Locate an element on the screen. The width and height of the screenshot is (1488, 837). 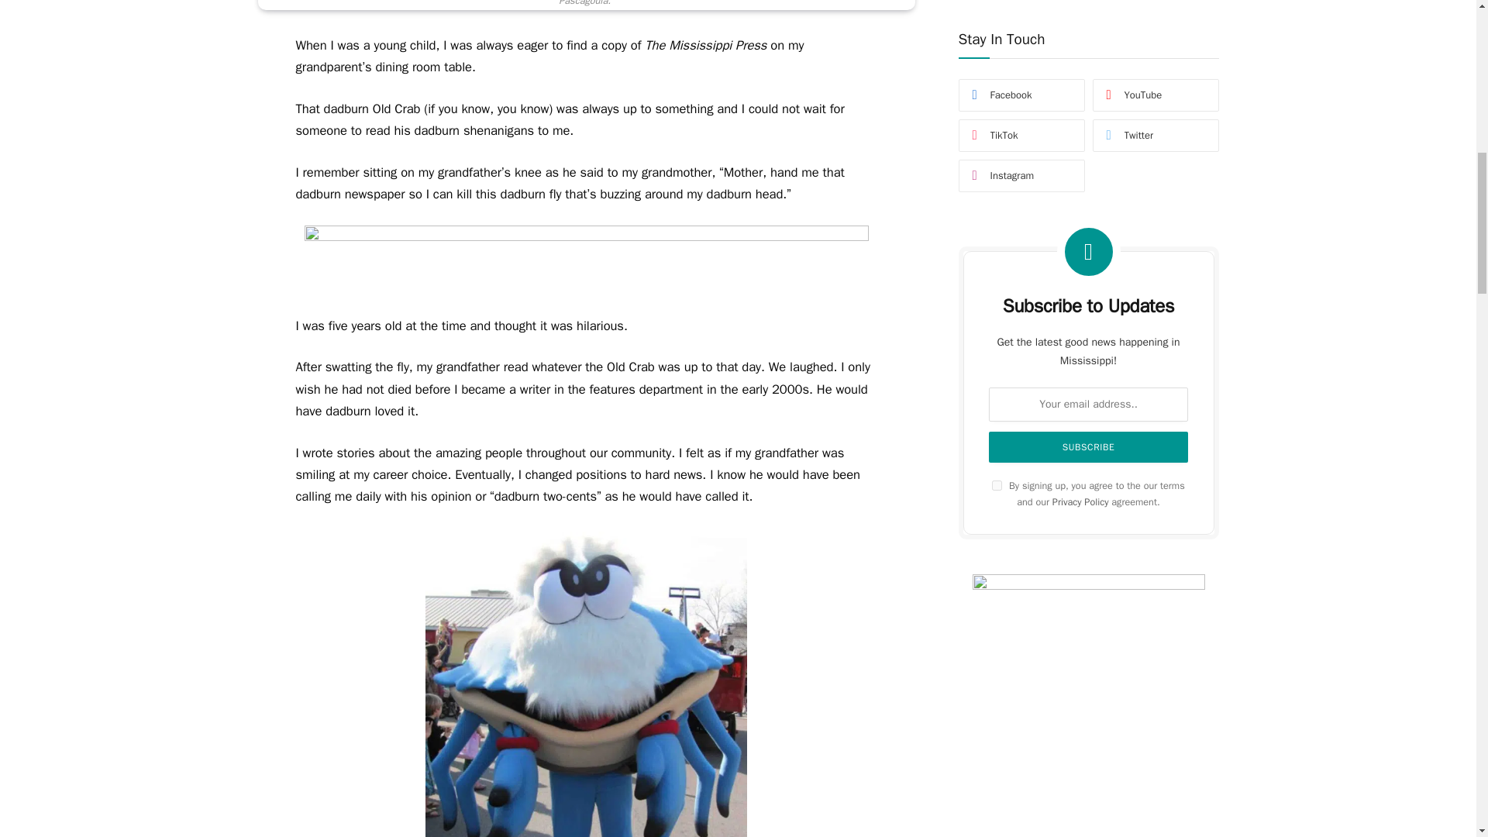
on is located at coordinates (997, 31).